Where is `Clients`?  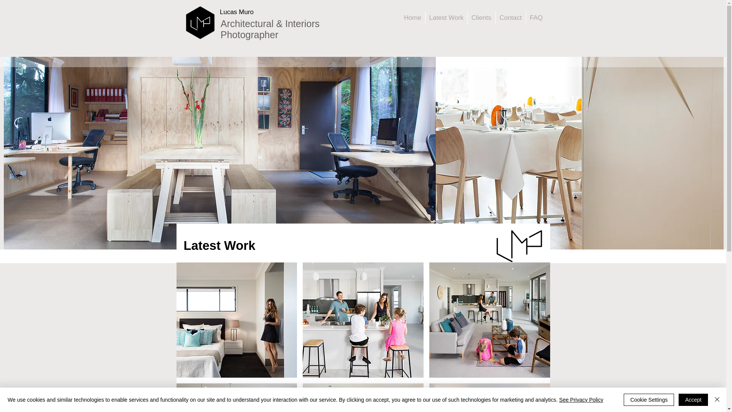
Clients is located at coordinates (481, 18).